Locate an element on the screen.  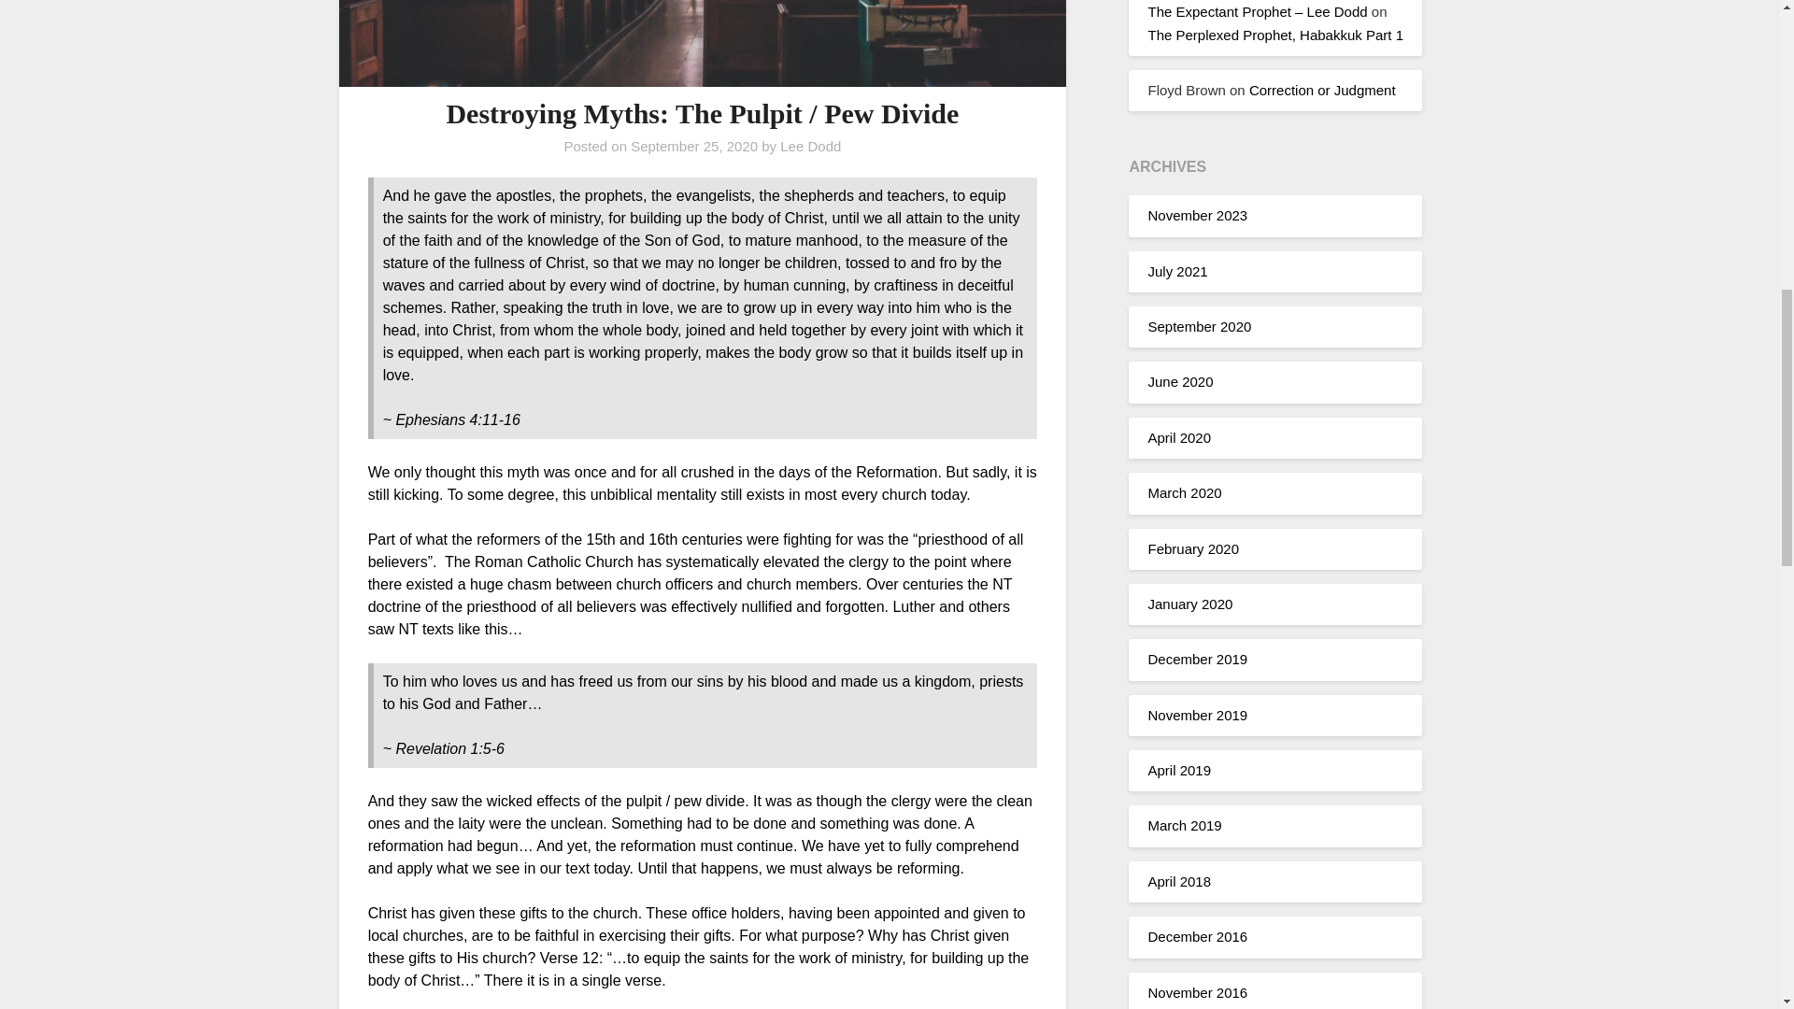
Correction or Judgment is located at coordinates (1321, 90).